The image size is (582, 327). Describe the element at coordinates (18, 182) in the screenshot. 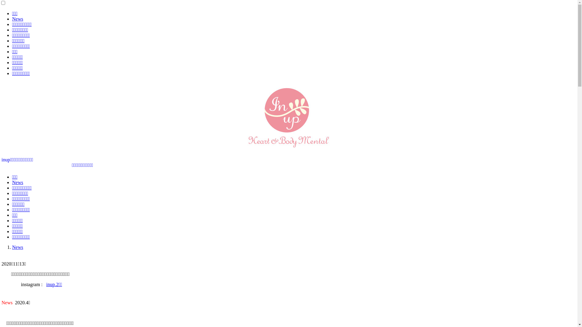

I see `News` at that location.